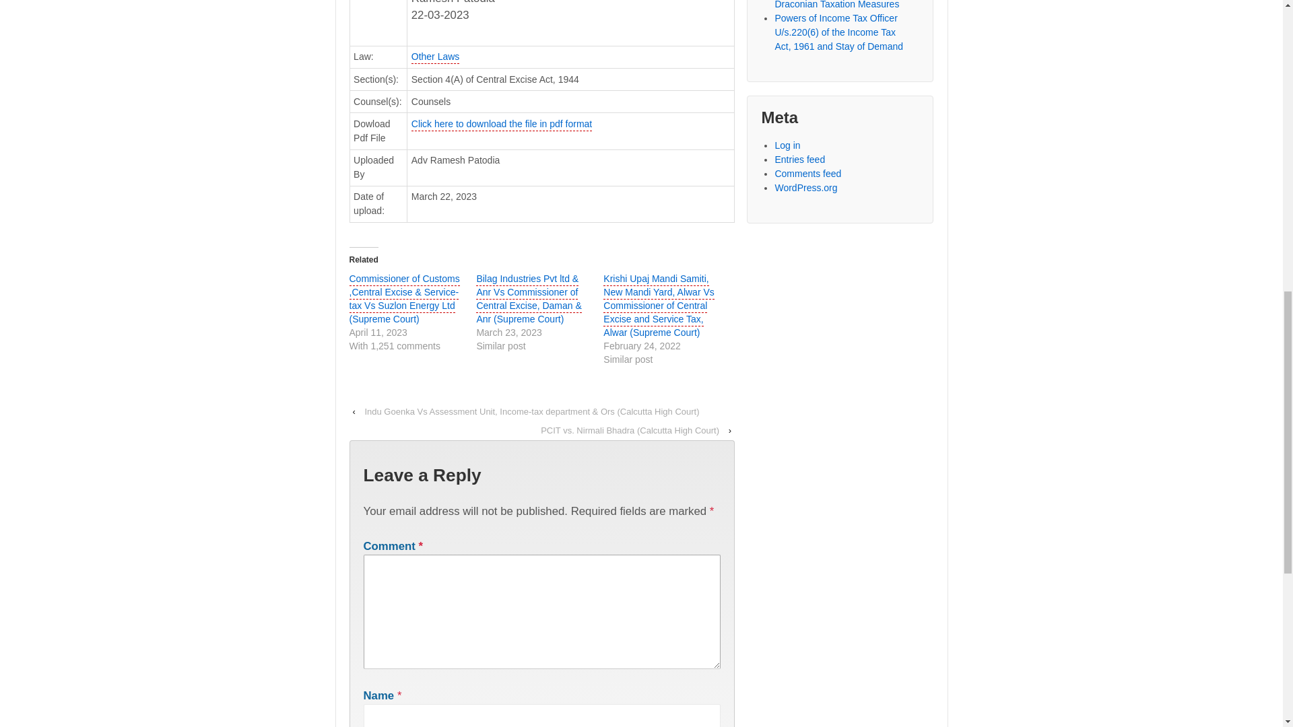  What do you see at coordinates (501, 125) in the screenshot?
I see `Click here to download the file in pdf format` at bounding box center [501, 125].